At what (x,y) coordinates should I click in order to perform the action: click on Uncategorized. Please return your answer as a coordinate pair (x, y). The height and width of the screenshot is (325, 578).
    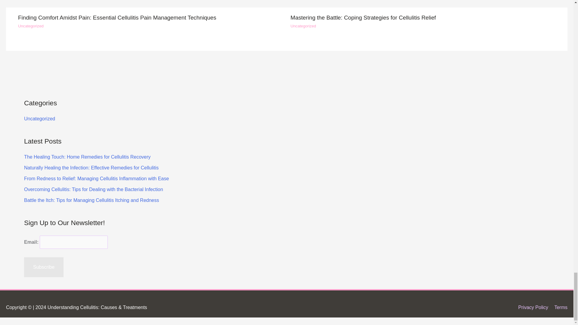
    Looking at the image, I should click on (39, 119).